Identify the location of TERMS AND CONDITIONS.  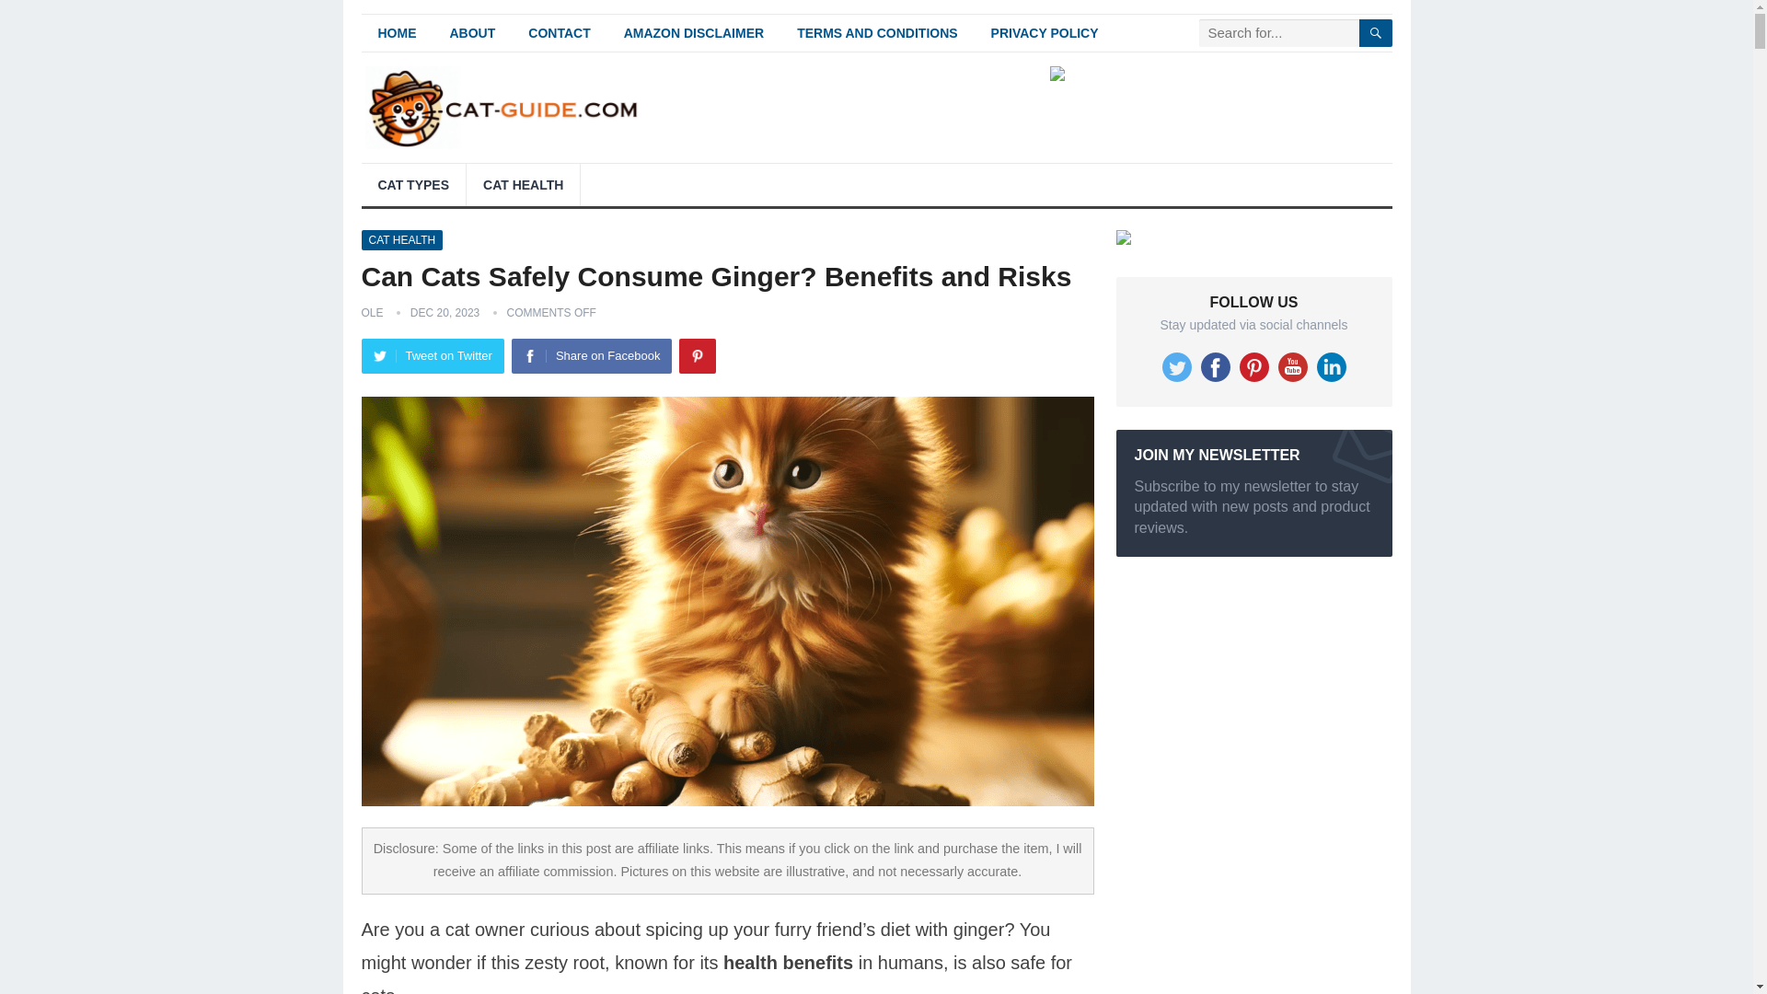
(876, 33).